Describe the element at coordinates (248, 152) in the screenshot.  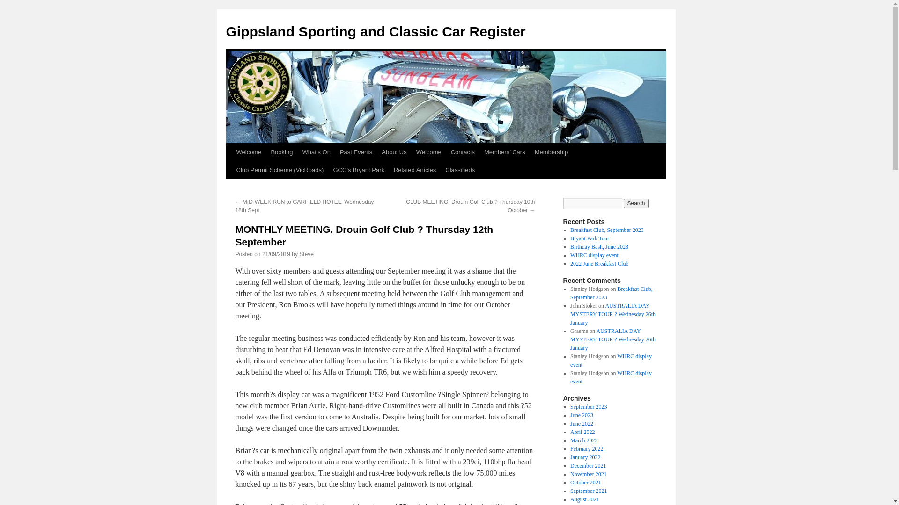
I see `Welcome` at that location.